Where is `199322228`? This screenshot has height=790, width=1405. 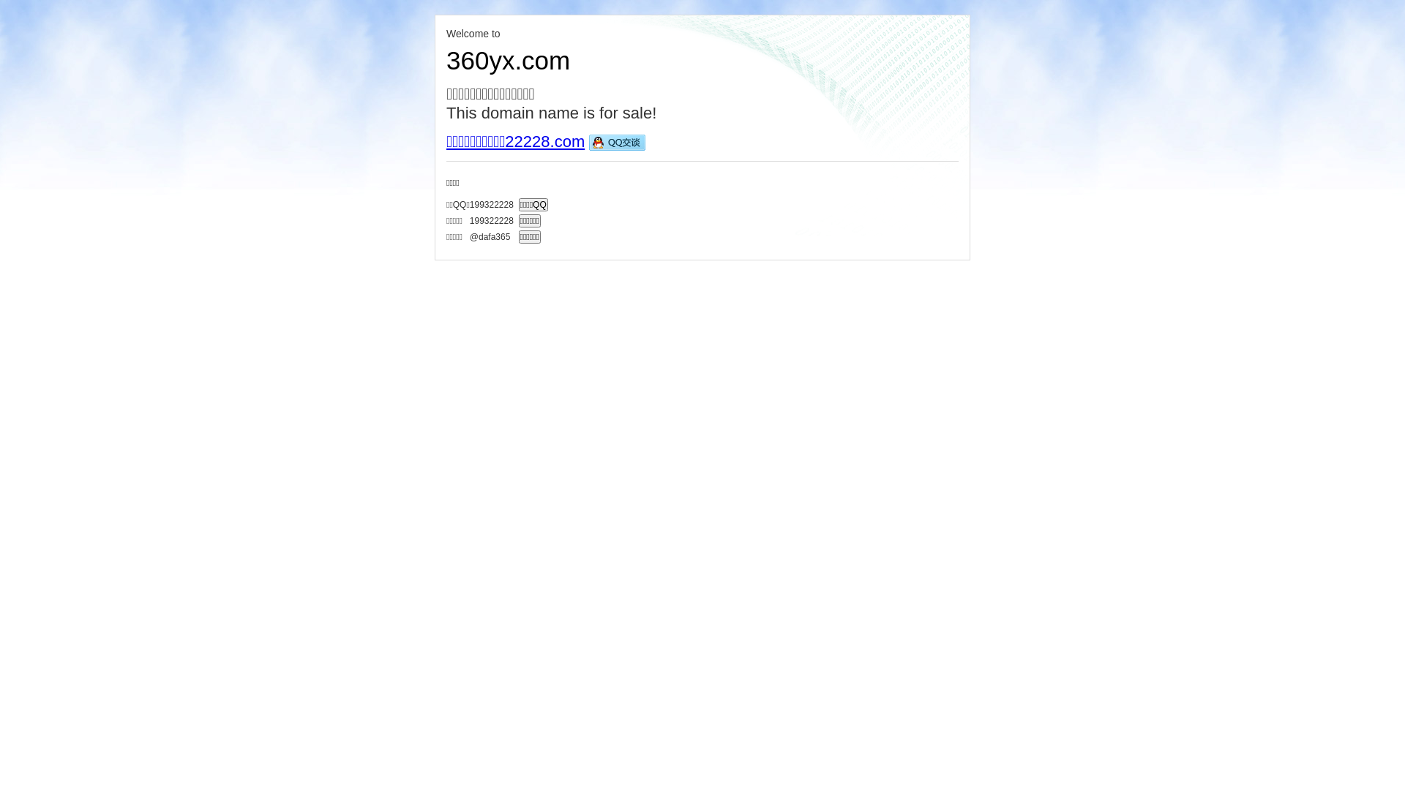 199322228 is located at coordinates (492, 219).